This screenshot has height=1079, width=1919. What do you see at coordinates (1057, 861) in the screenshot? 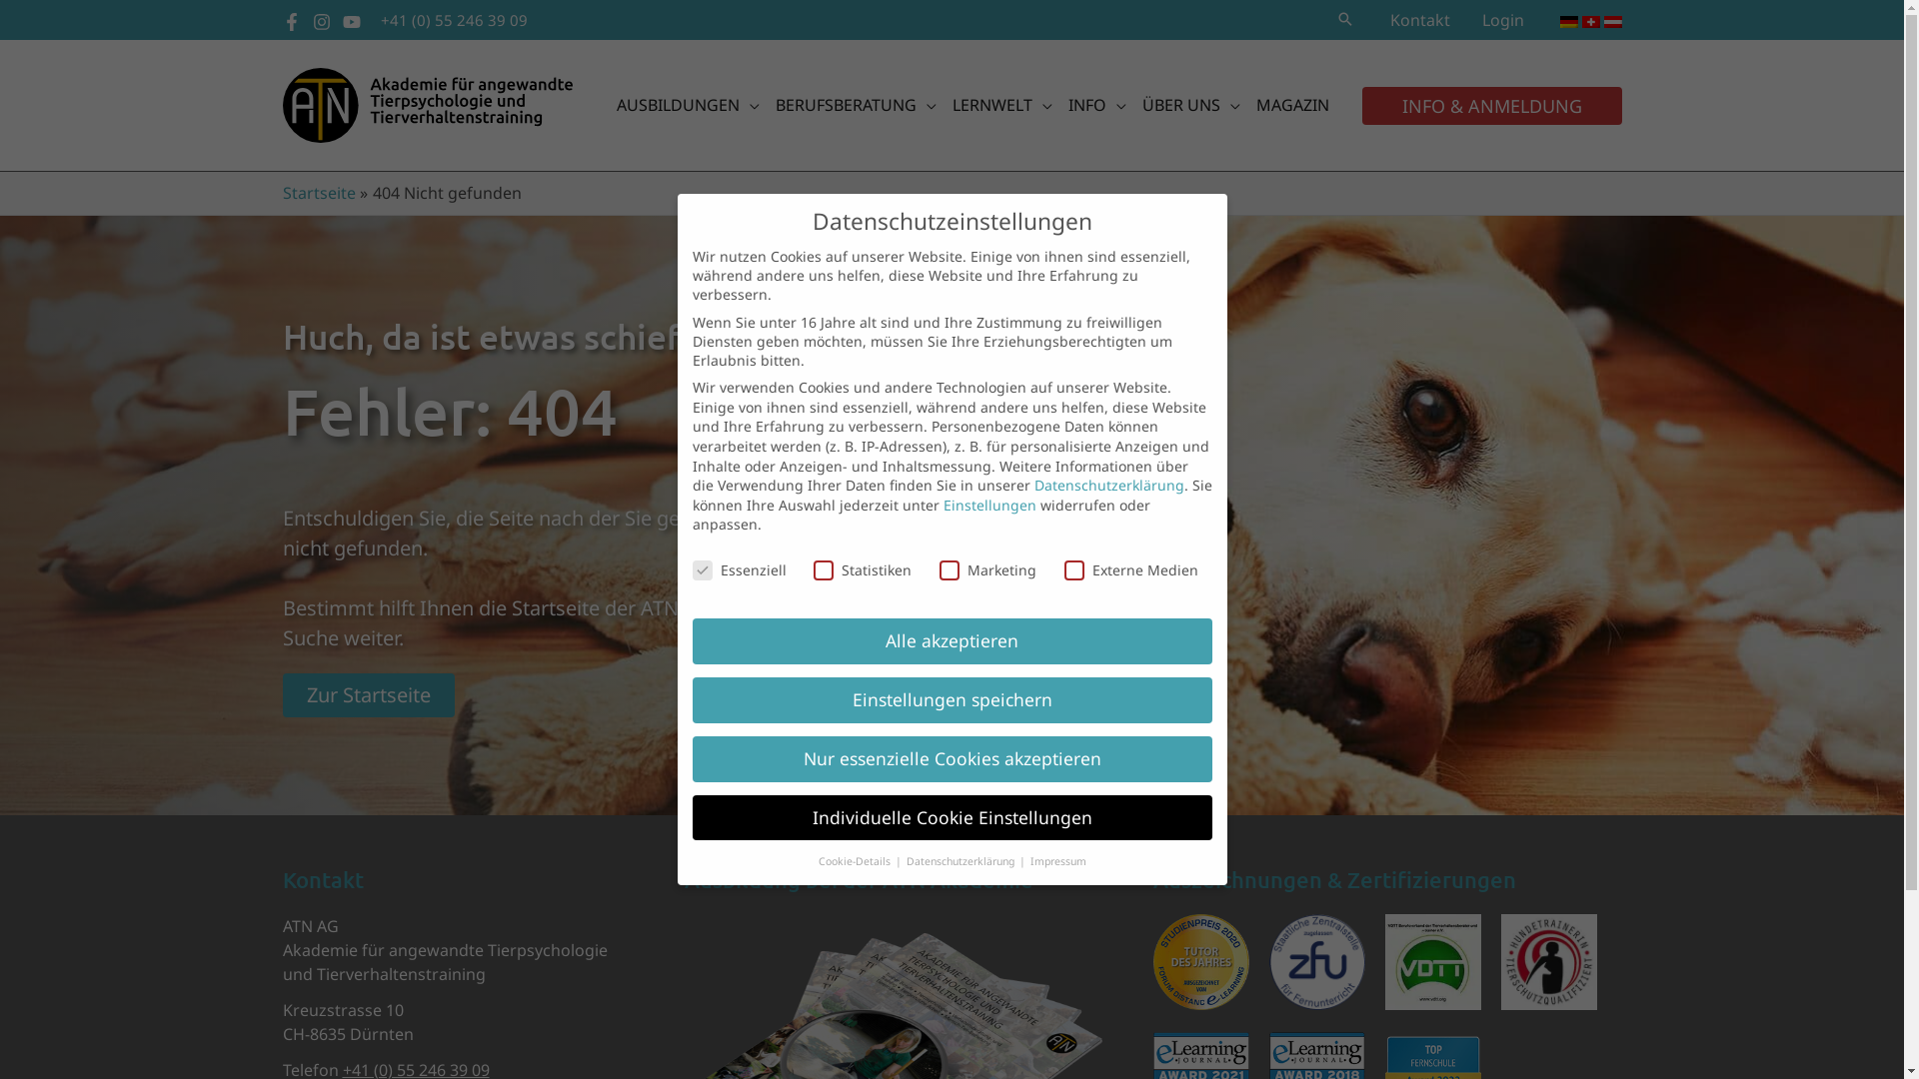
I see `Impressum` at bounding box center [1057, 861].